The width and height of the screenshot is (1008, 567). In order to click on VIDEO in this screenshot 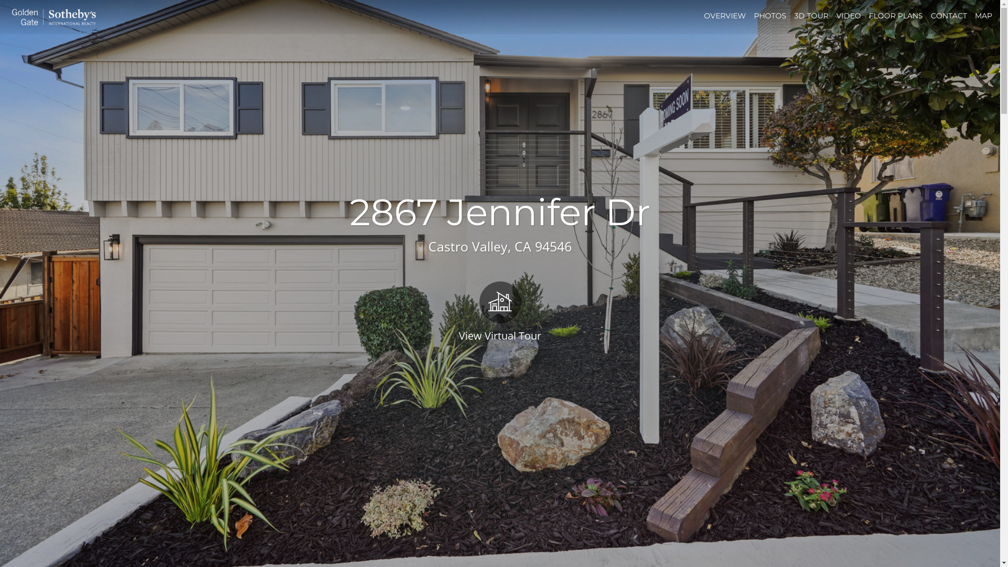, I will do `click(848, 16)`.